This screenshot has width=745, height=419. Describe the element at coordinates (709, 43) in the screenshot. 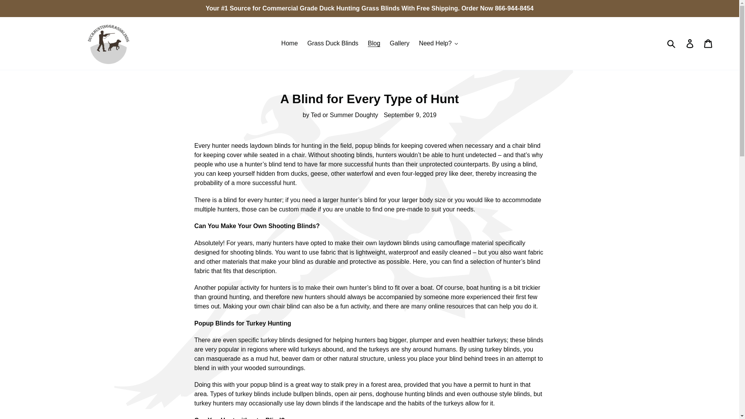

I see `Cart` at that location.